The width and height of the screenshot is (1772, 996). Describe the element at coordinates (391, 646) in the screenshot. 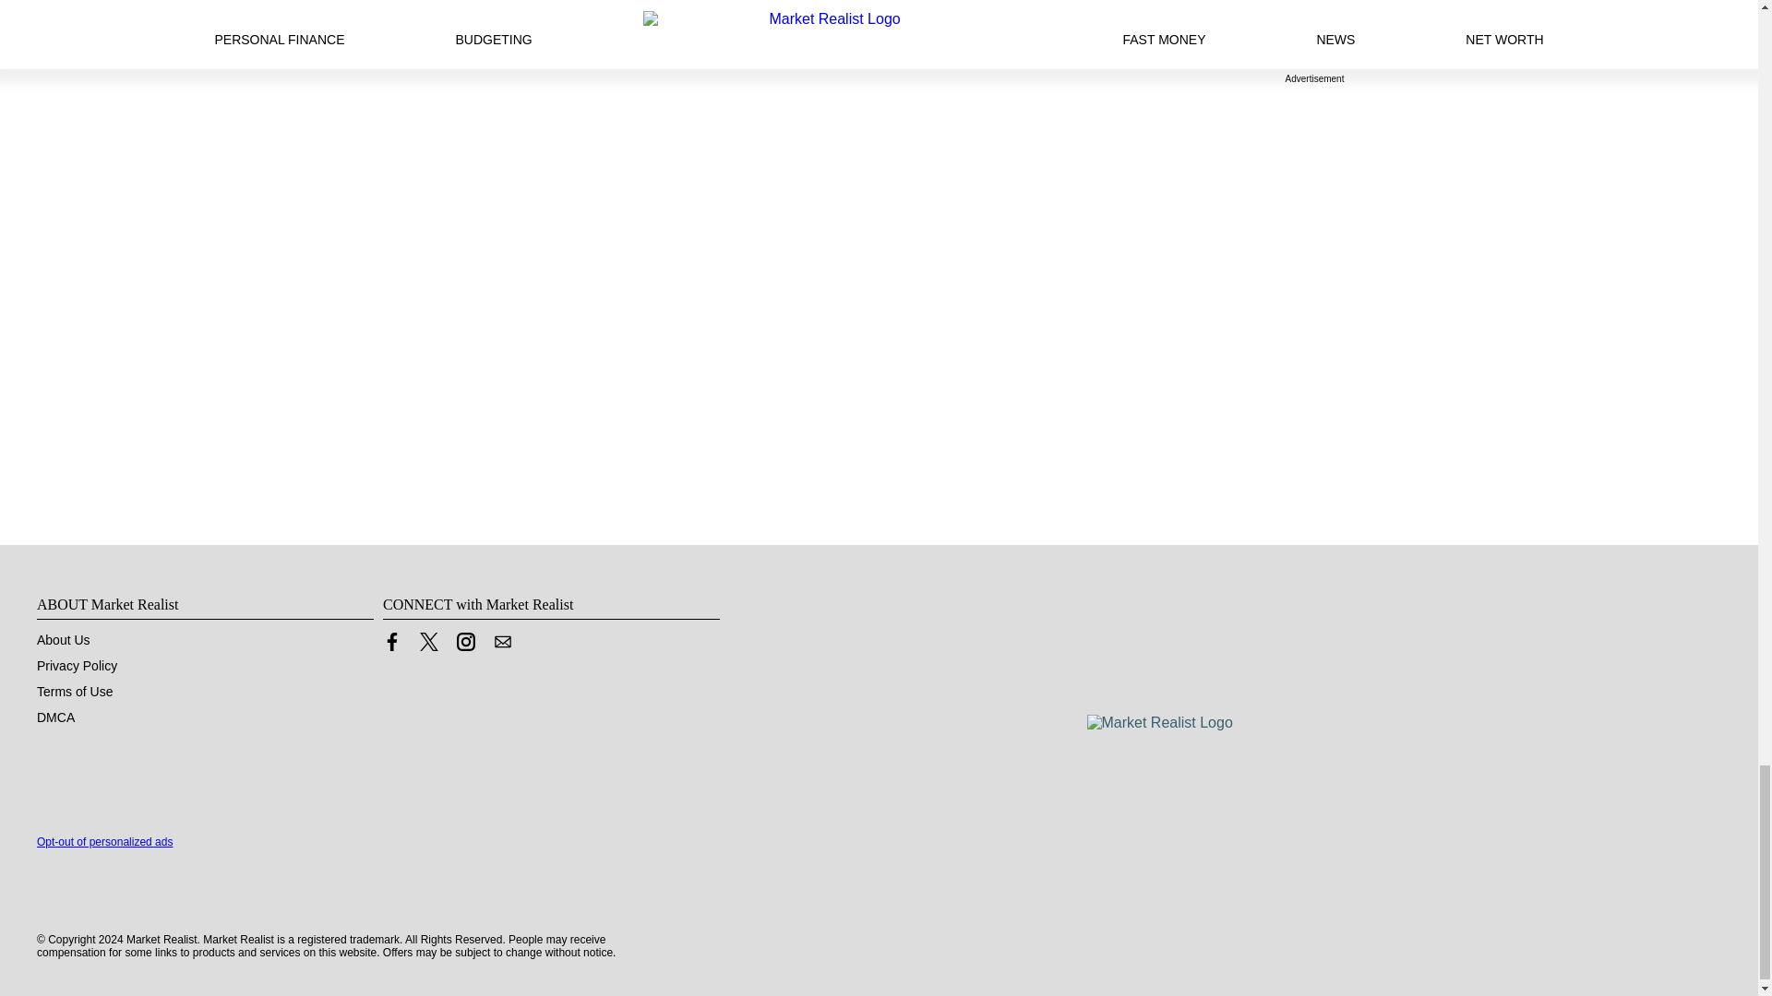

I see `Link to Facebook` at that location.